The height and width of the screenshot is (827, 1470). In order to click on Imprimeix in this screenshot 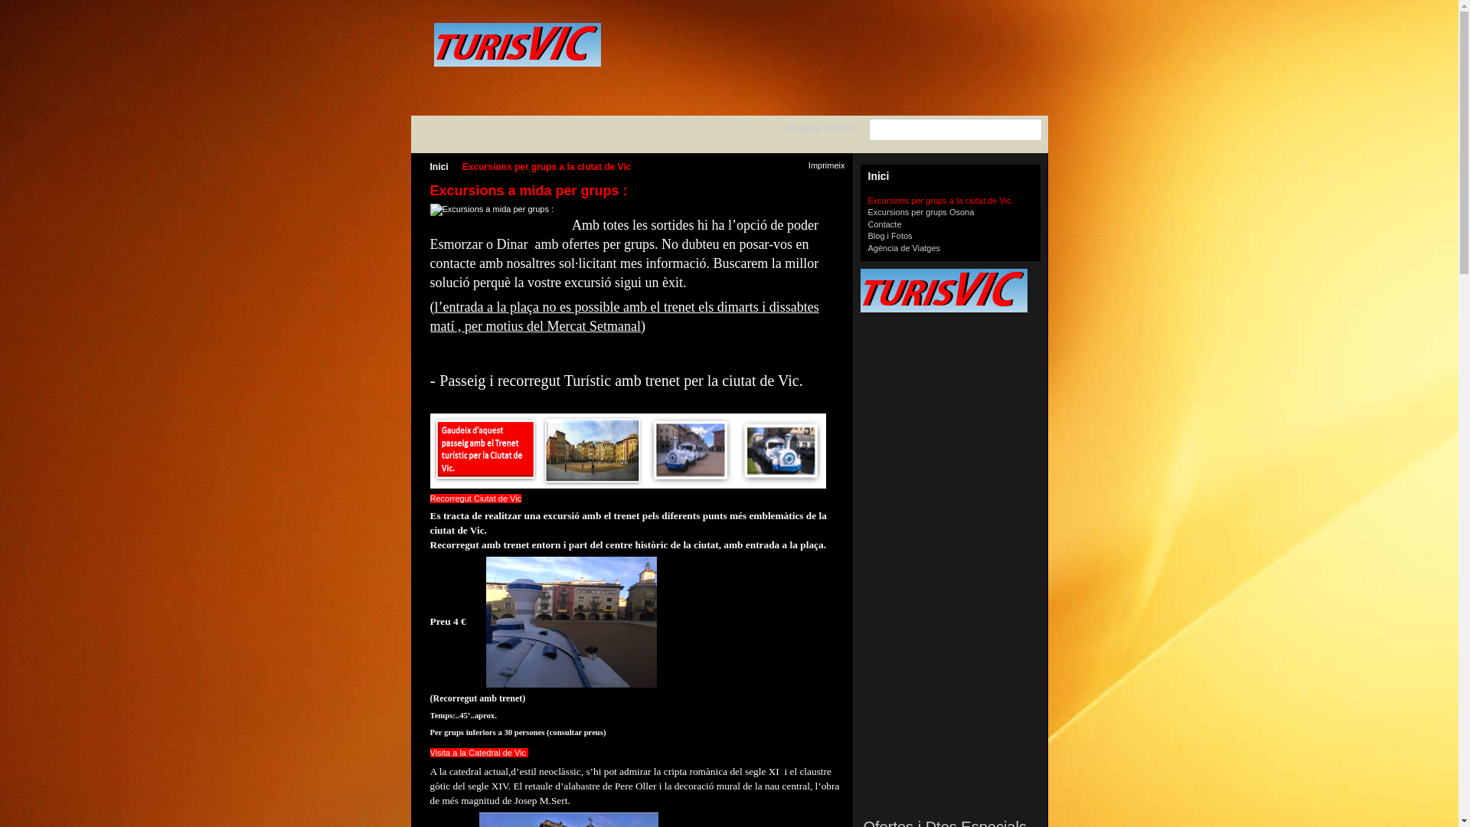, I will do `click(819, 167)`.